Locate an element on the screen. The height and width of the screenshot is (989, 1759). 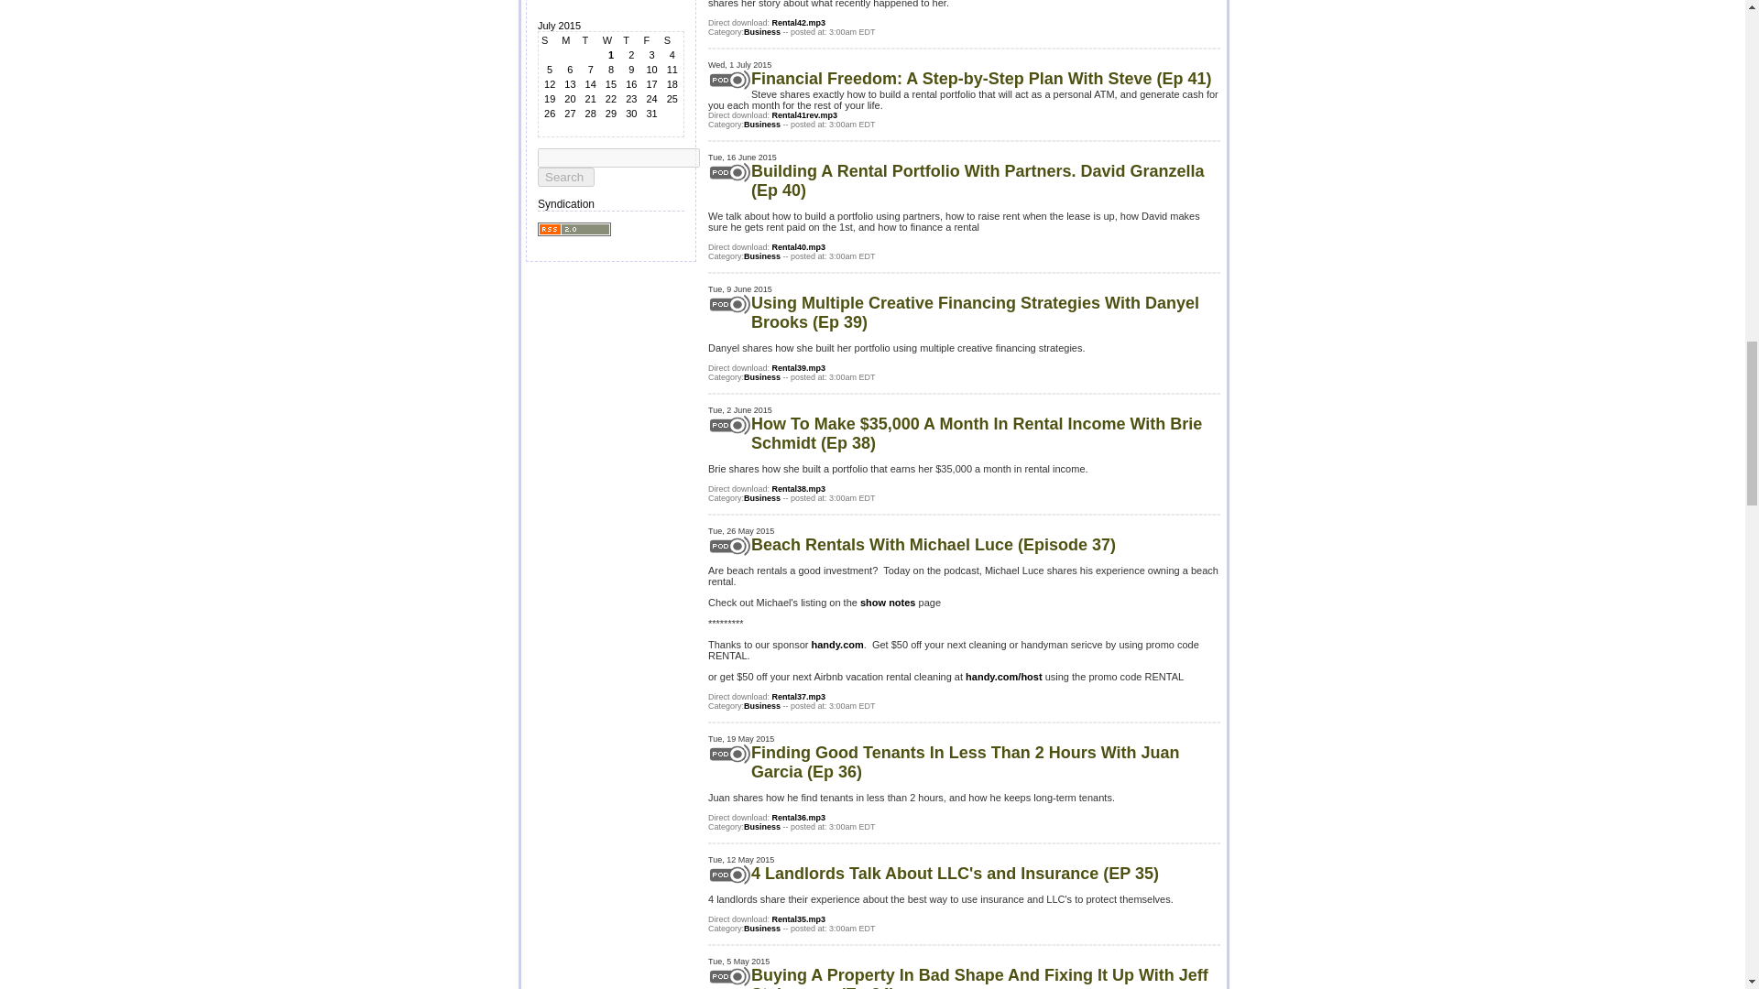
Saturday is located at coordinates (672, 39).